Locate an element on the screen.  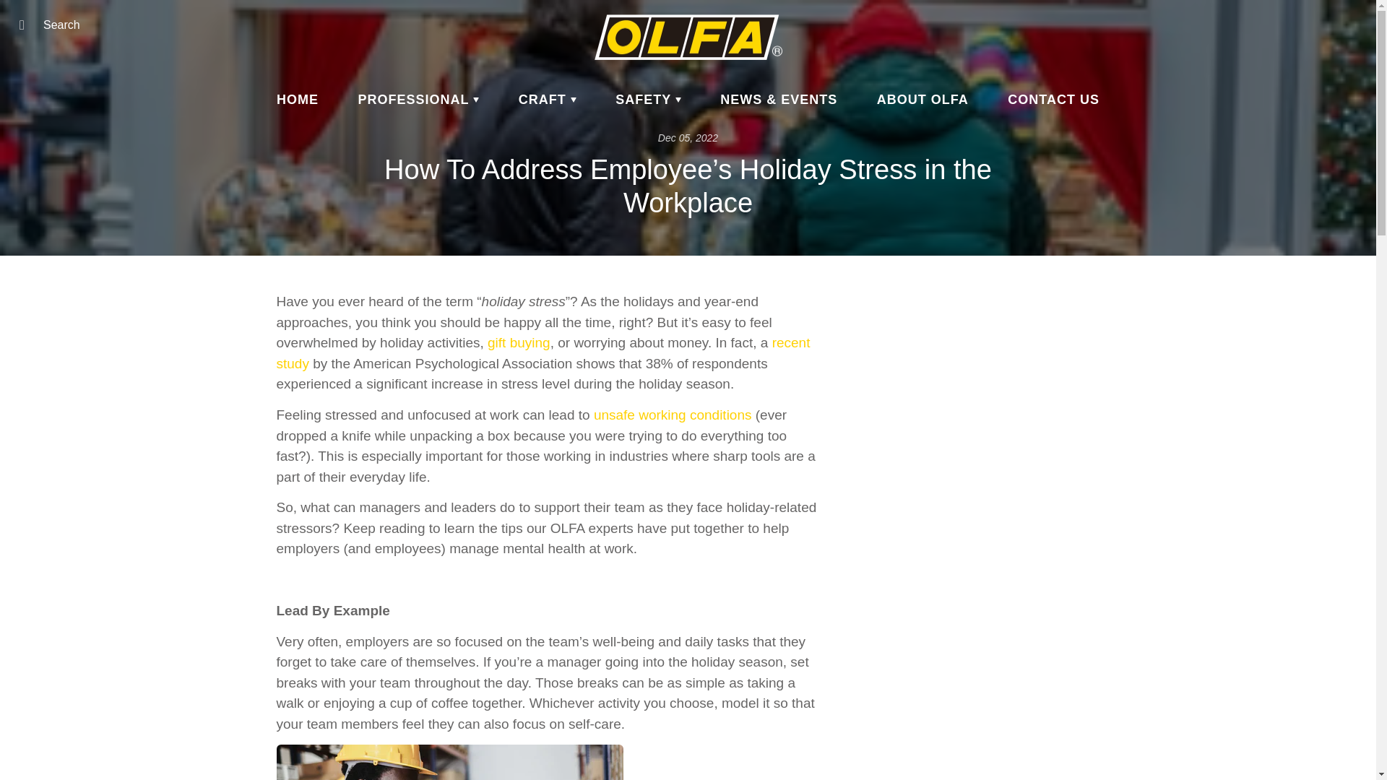
HOME is located at coordinates (298, 100).